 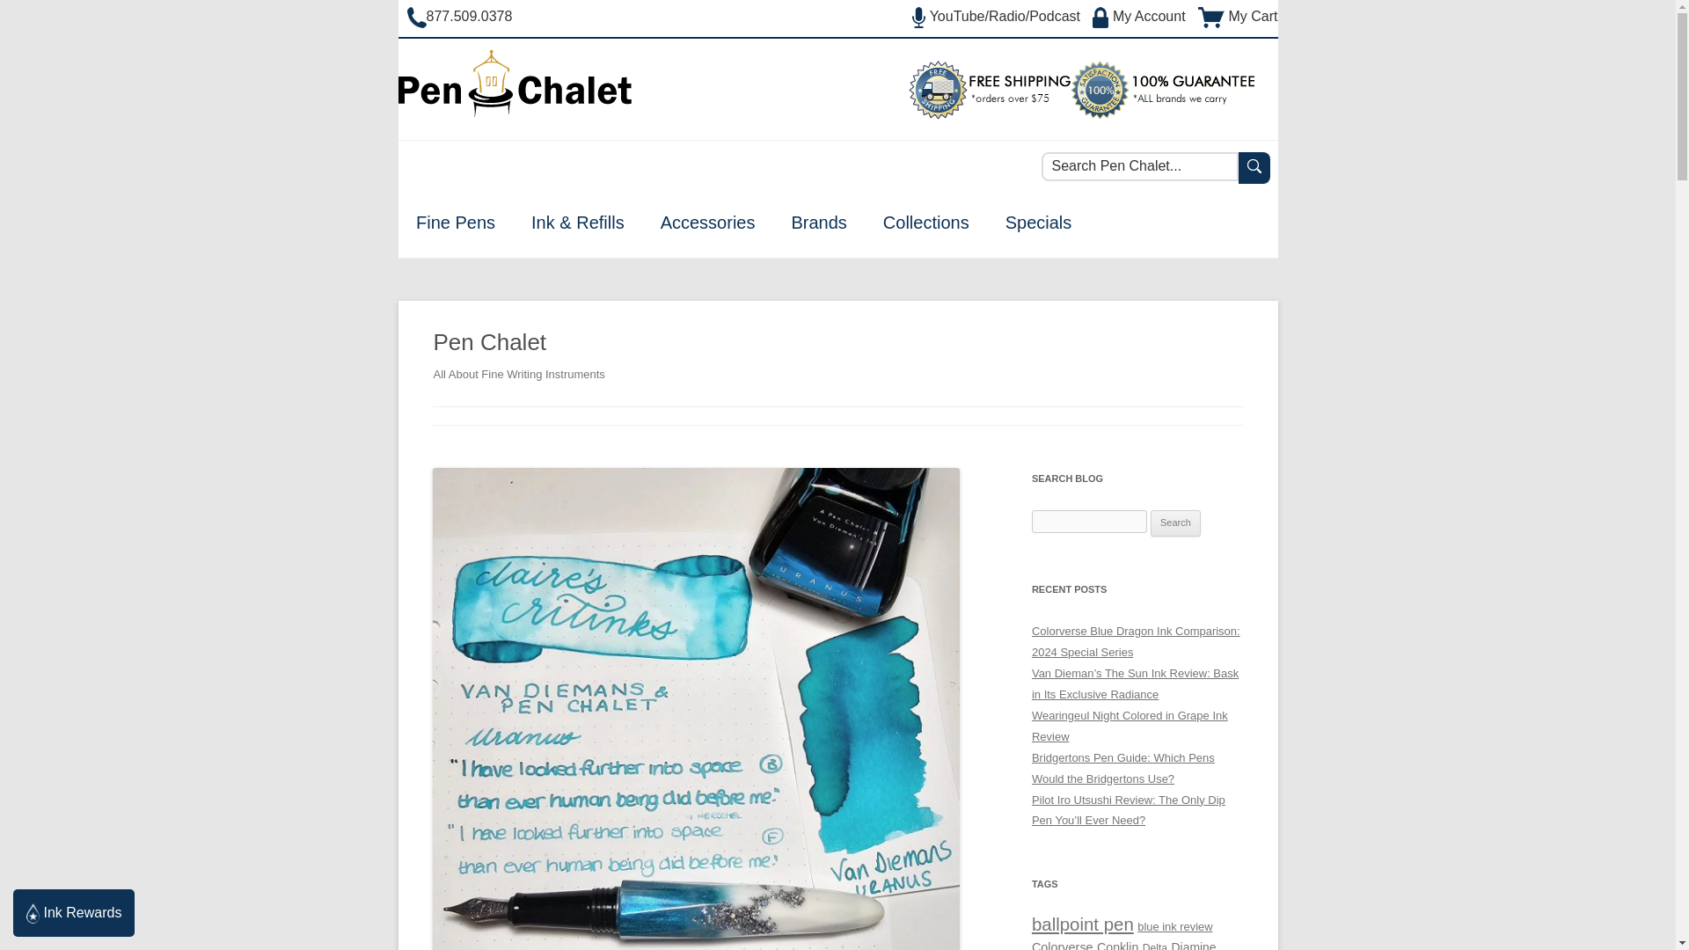 What do you see at coordinates (998, 16) in the screenshot?
I see `Did you hear about us from YouTube Radio Podcast?` at bounding box center [998, 16].